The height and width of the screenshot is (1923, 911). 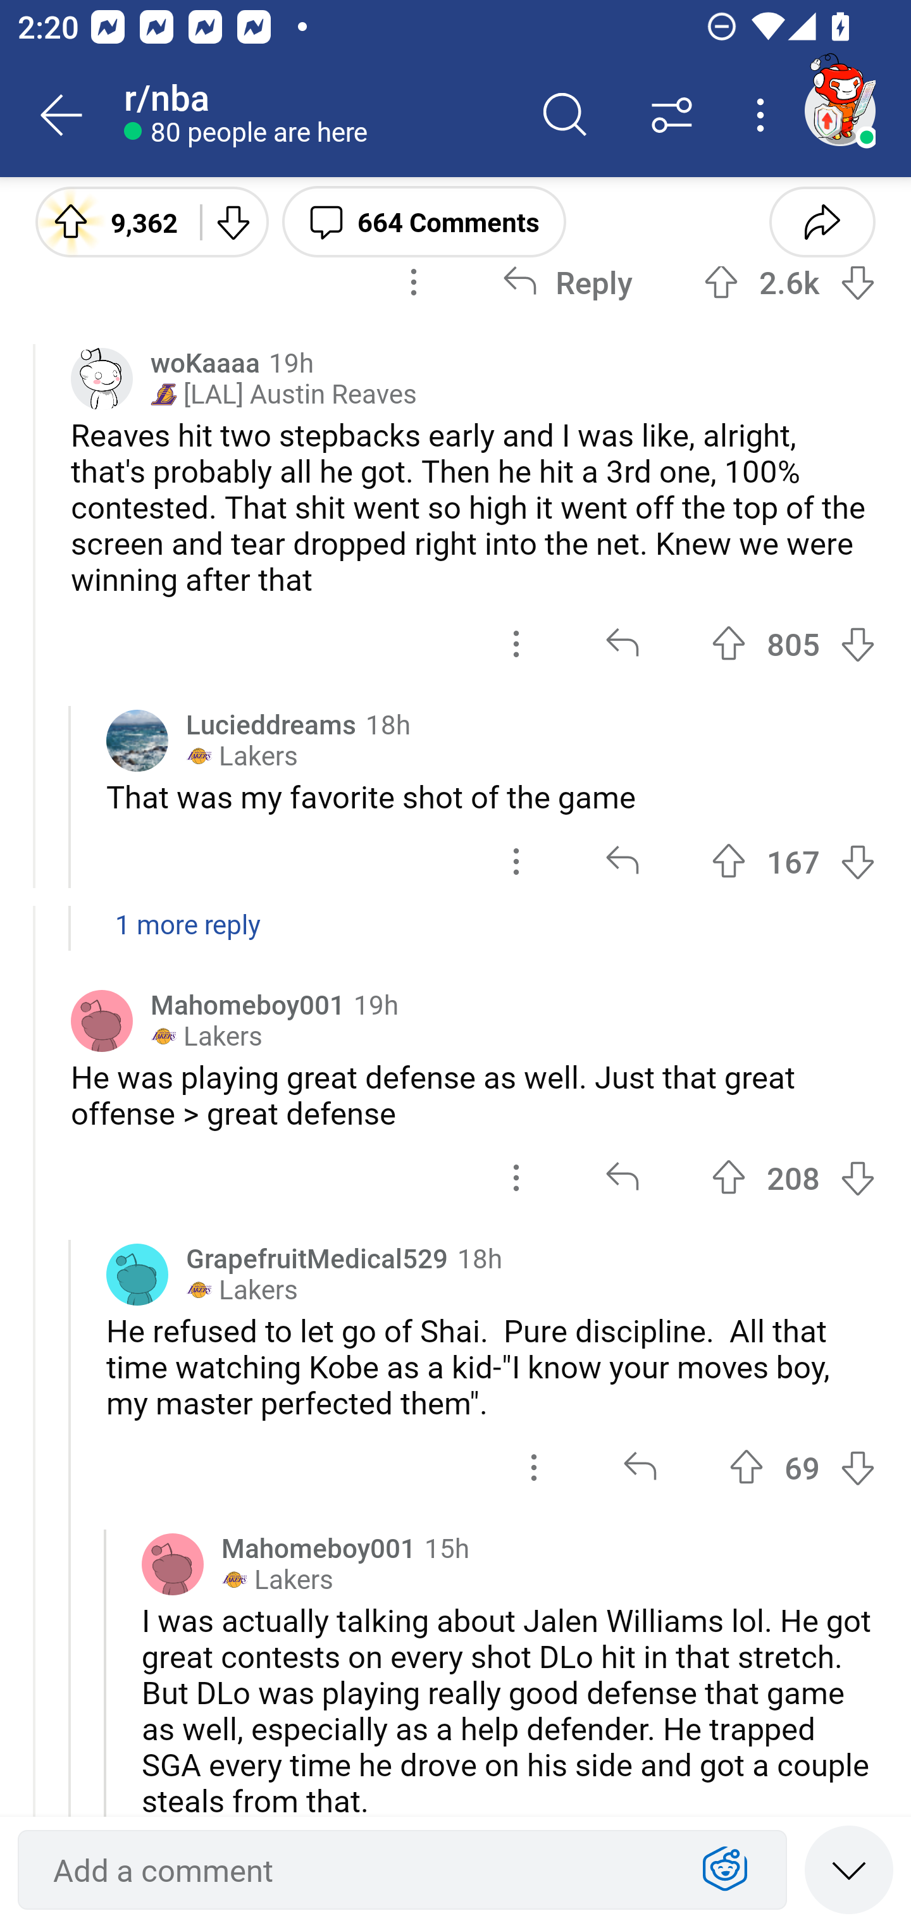 What do you see at coordinates (424, 221) in the screenshot?
I see `664 Comments` at bounding box center [424, 221].